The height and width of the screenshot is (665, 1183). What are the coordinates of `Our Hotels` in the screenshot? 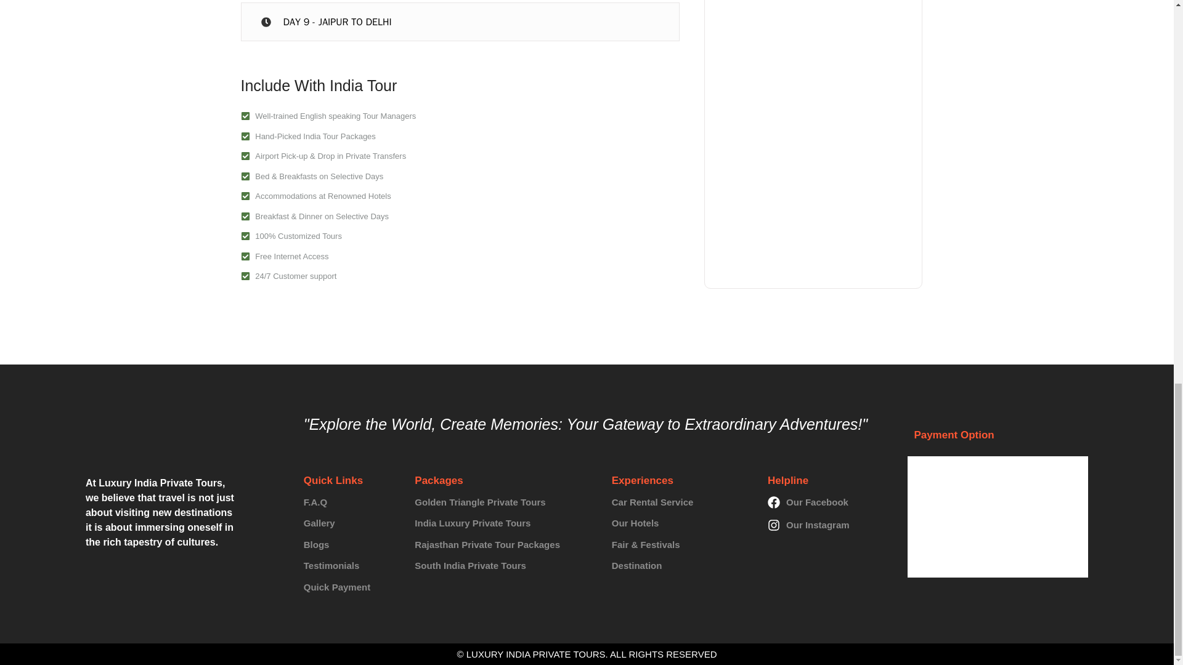 It's located at (680, 523).